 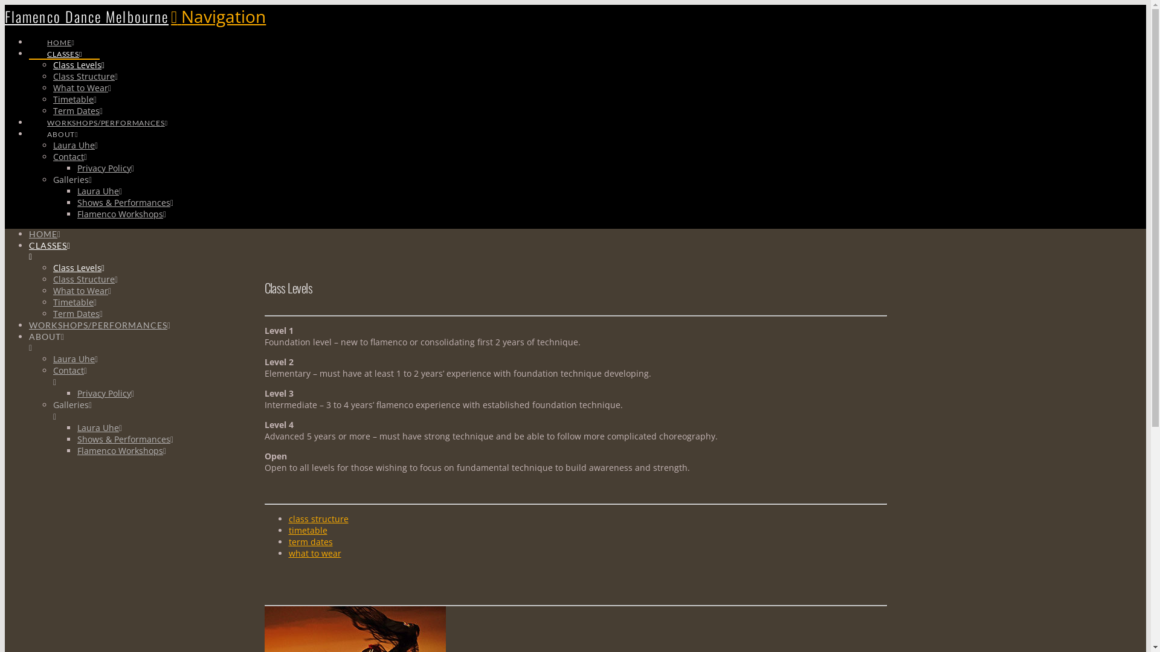 What do you see at coordinates (106, 394) in the screenshot?
I see `Privacy Policy` at bounding box center [106, 394].